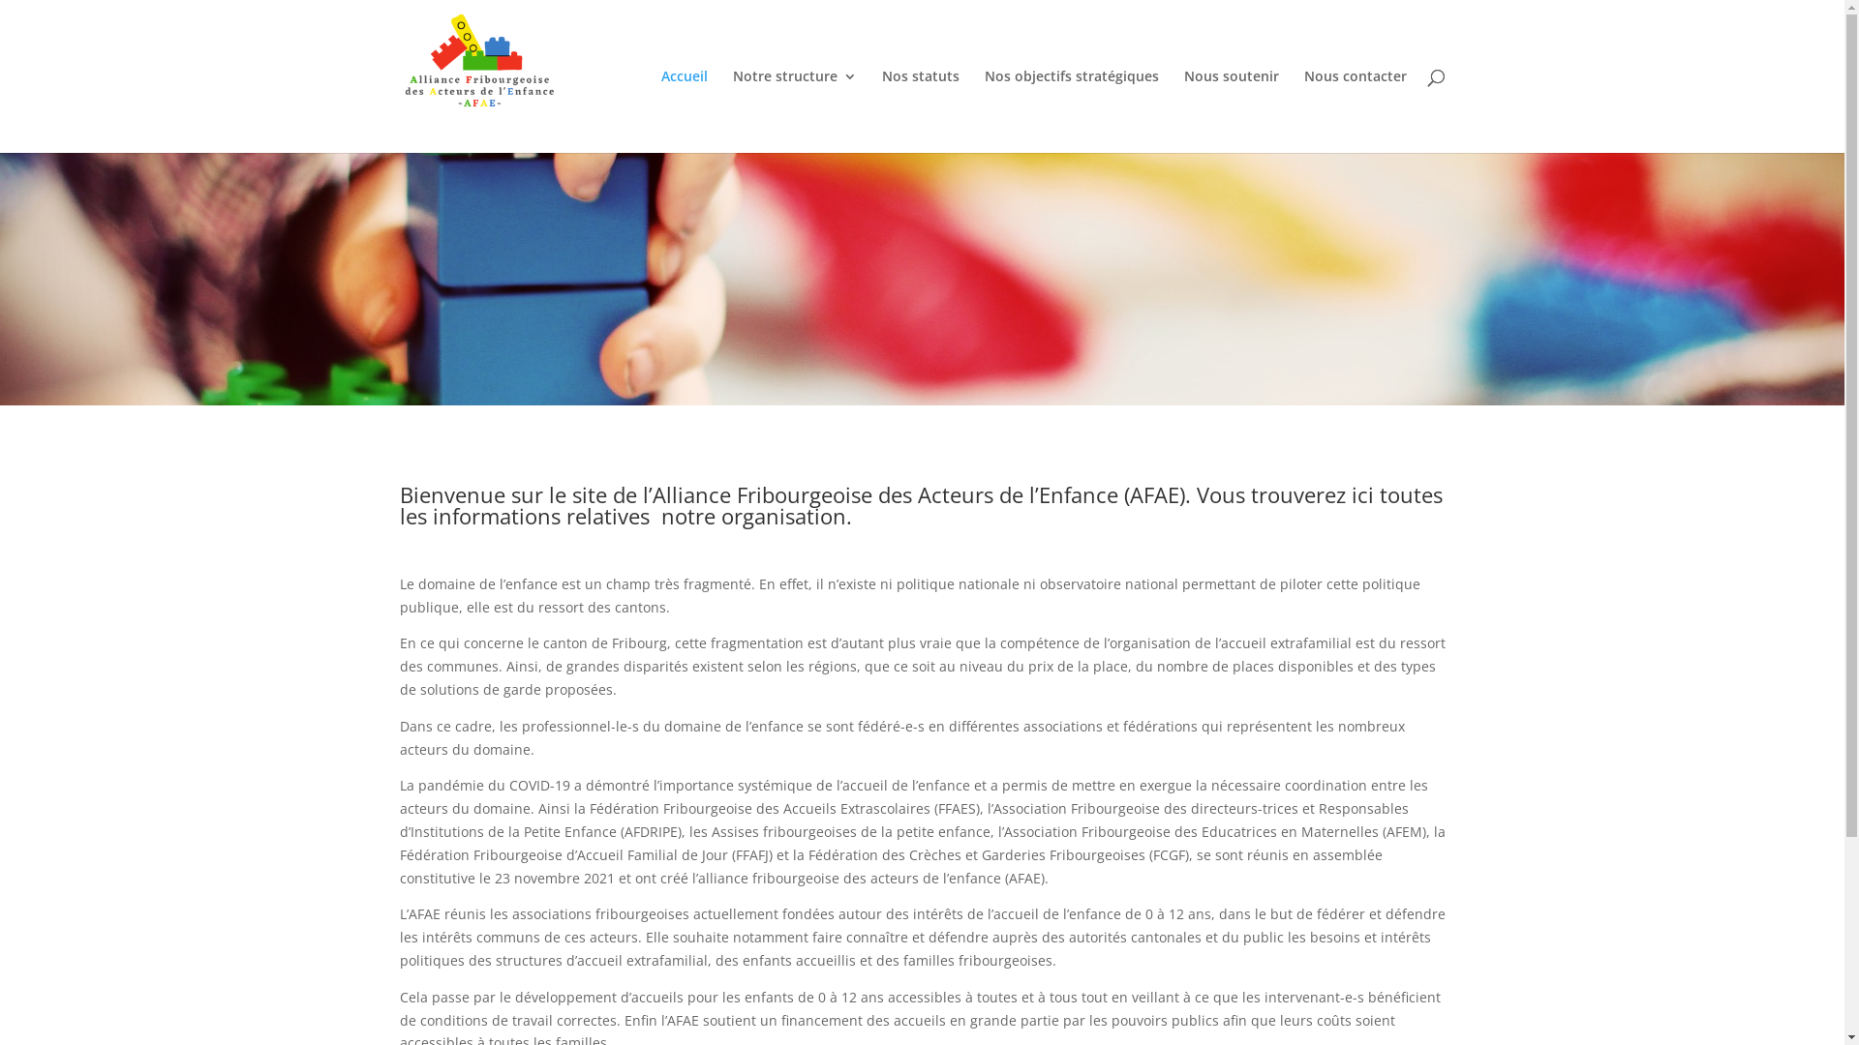  What do you see at coordinates (1231, 111) in the screenshot?
I see `Nous soutenir` at bounding box center [1231, 111].